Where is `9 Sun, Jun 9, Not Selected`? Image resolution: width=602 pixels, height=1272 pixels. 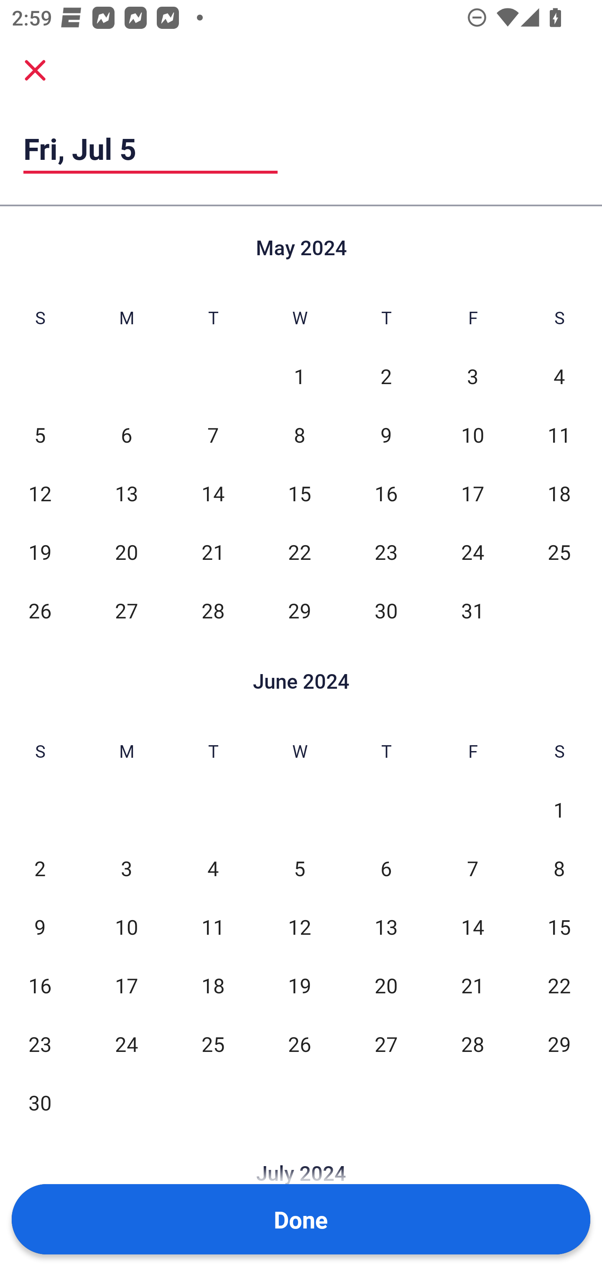
9 Sun, Jun 9, Not Selected is located at coordinates (40, 927).